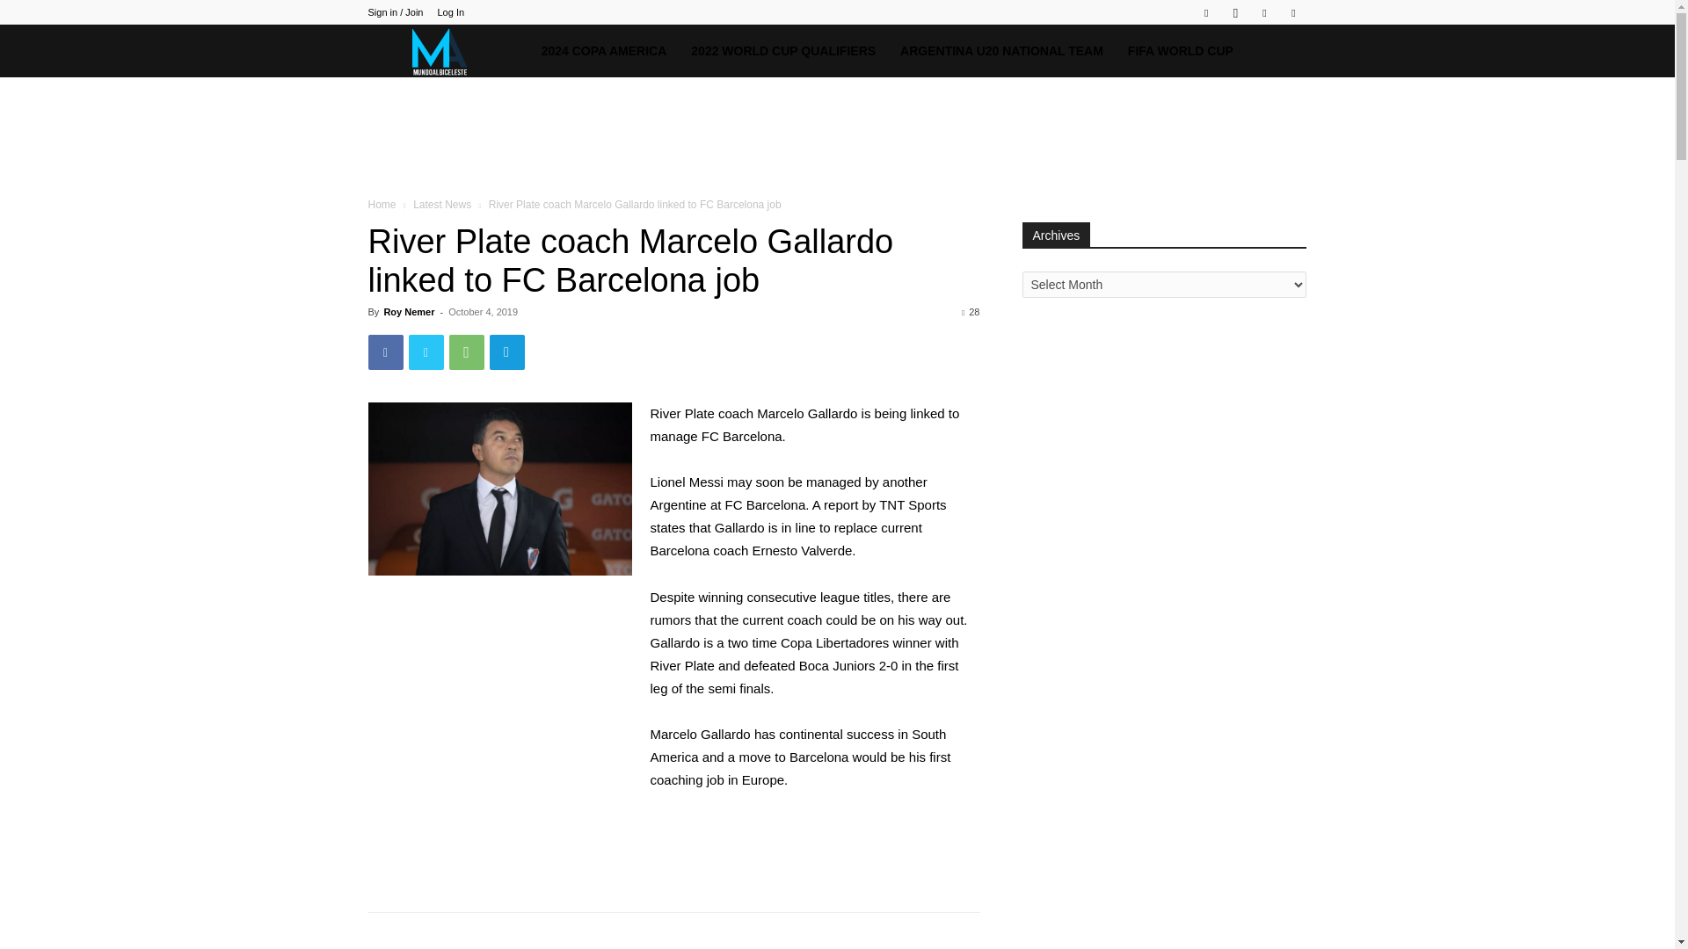 The width and height of the screenshot is (1688, 949). Describe the element at coordinates (782, 51) in the screenshot. I see `2022 WORLD CUP QUALIFIERS` at that location.